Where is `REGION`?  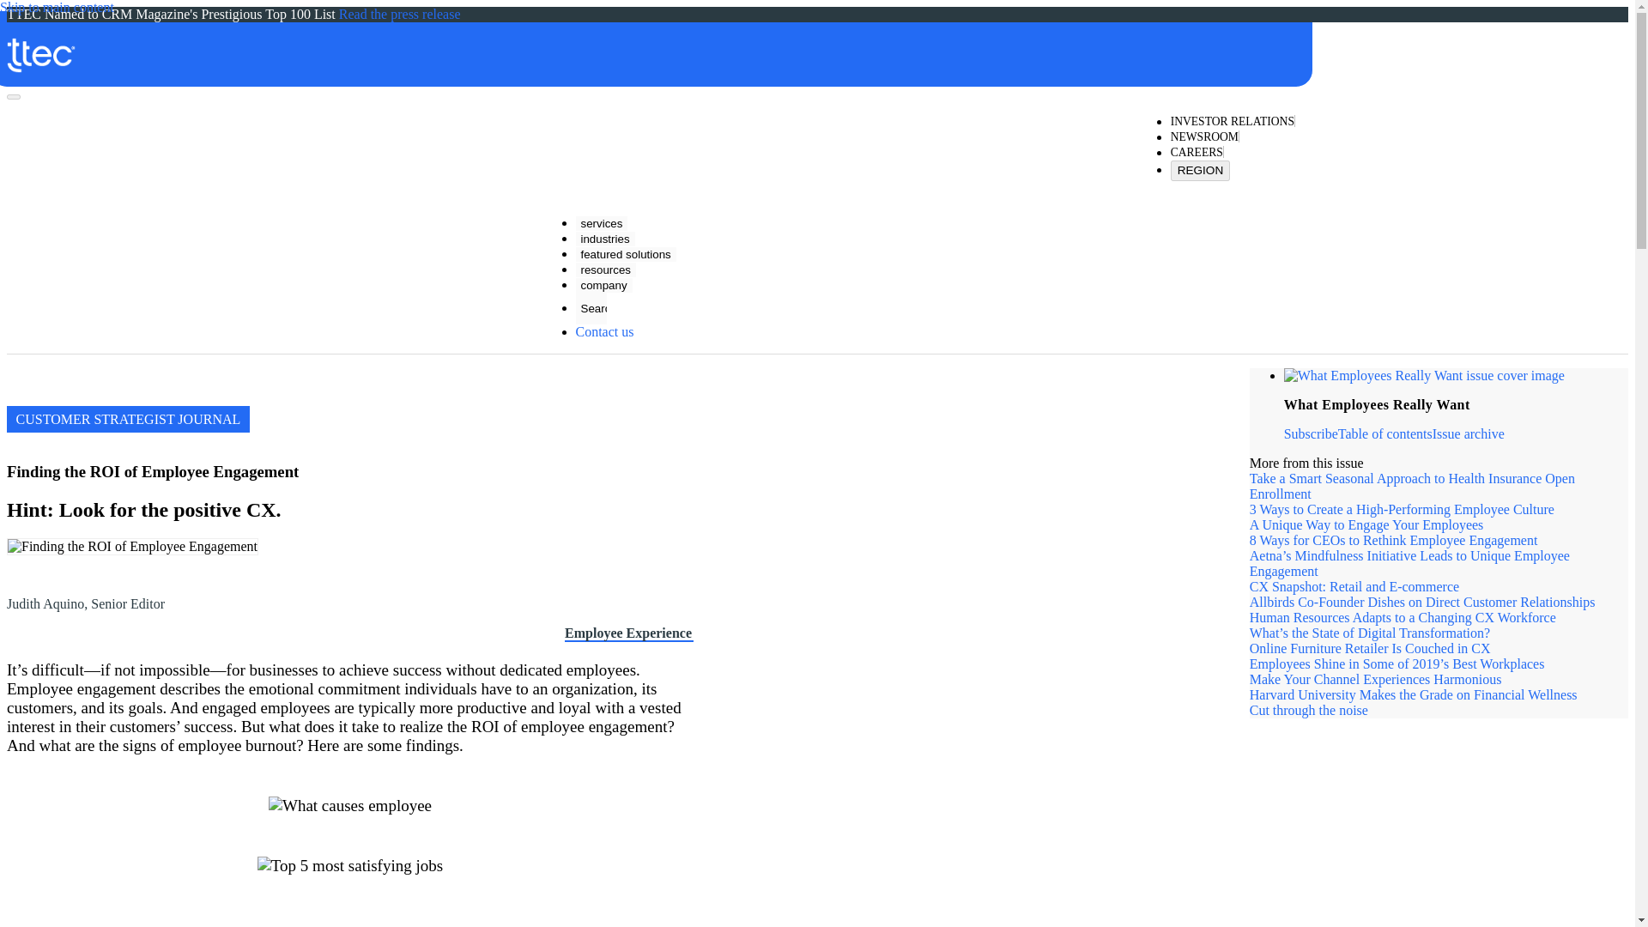
REGION is located at coordinates (1200, 170).